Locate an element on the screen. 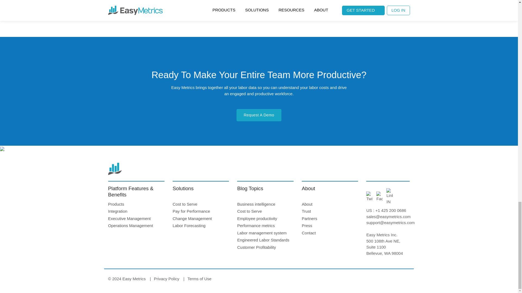 This screenshot has height=293, width=522. Employee productivity is located at coordinates (257, 219).